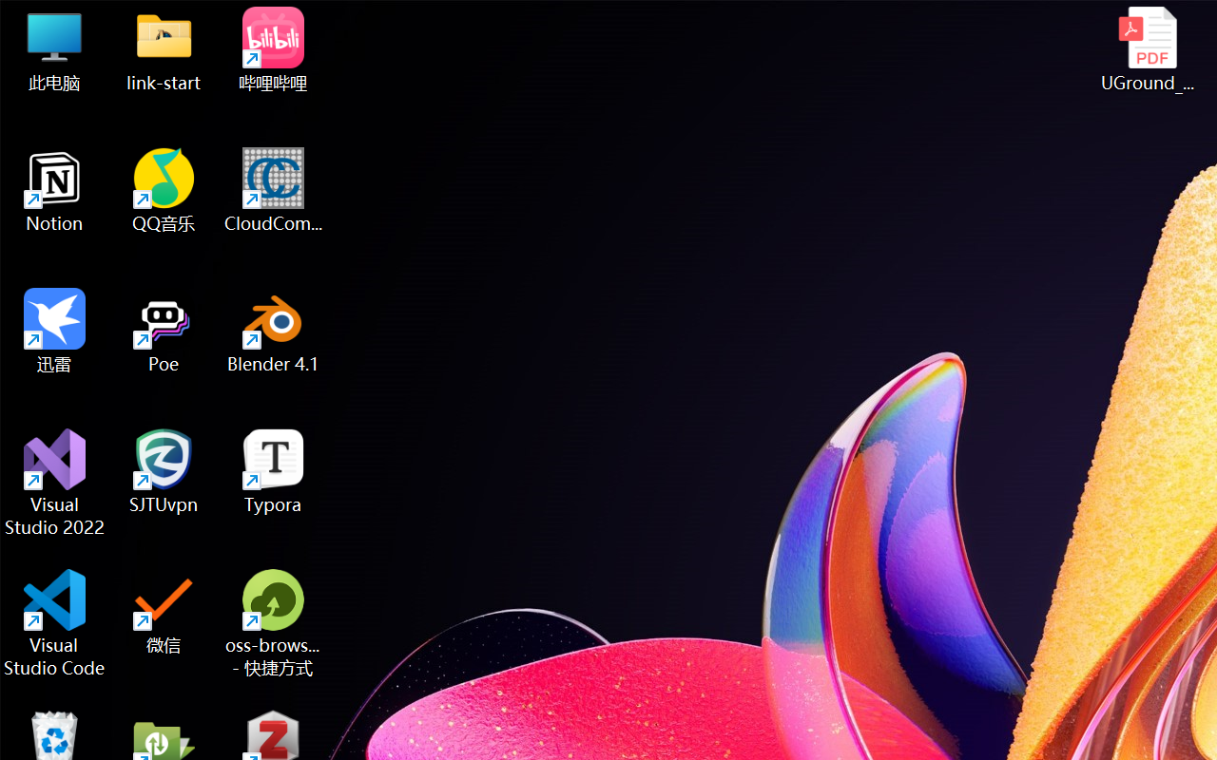 The height and width of the screenshot is (760, 1217). What do you see at coordinates (274, 331) in the screenshot?
I see `Blender 4.1` at bounding box center [274, 331].